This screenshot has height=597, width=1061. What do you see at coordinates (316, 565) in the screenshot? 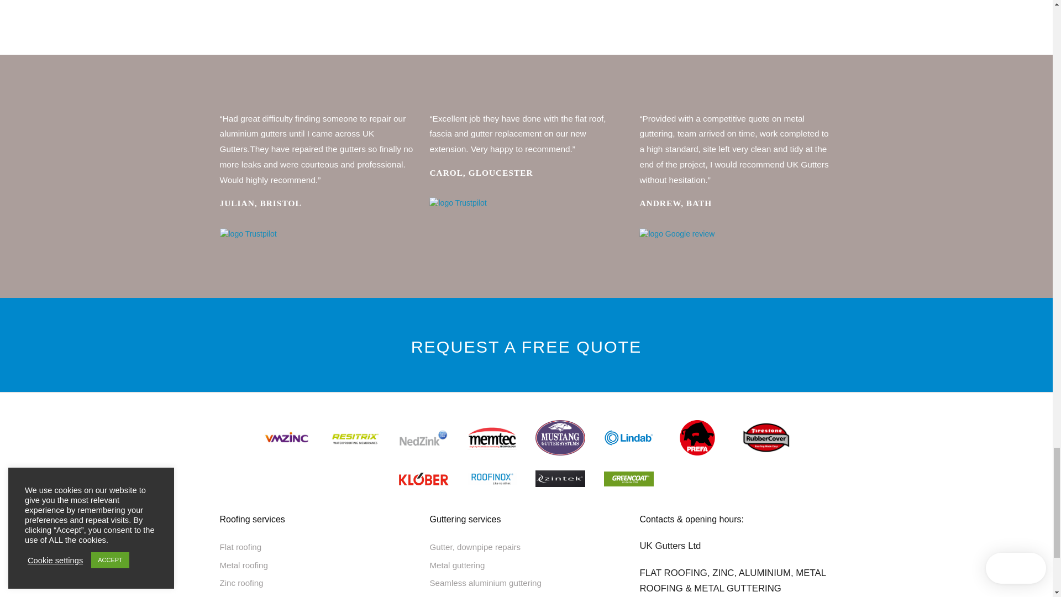
I see `Metal roofing` at bounding box center [316, 565].